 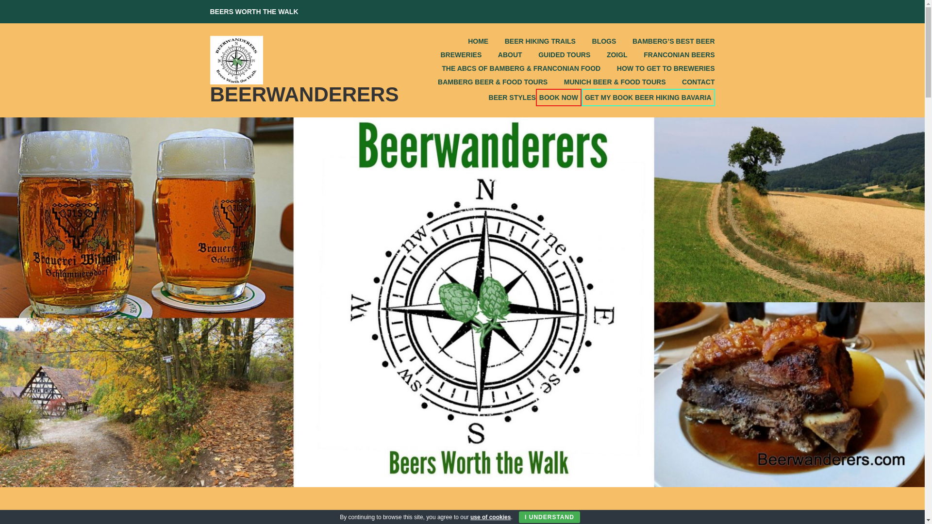 What do you see at coordinates (470, 41) in the screenshot?
I see `HOME` at bounding box center [470, 41].